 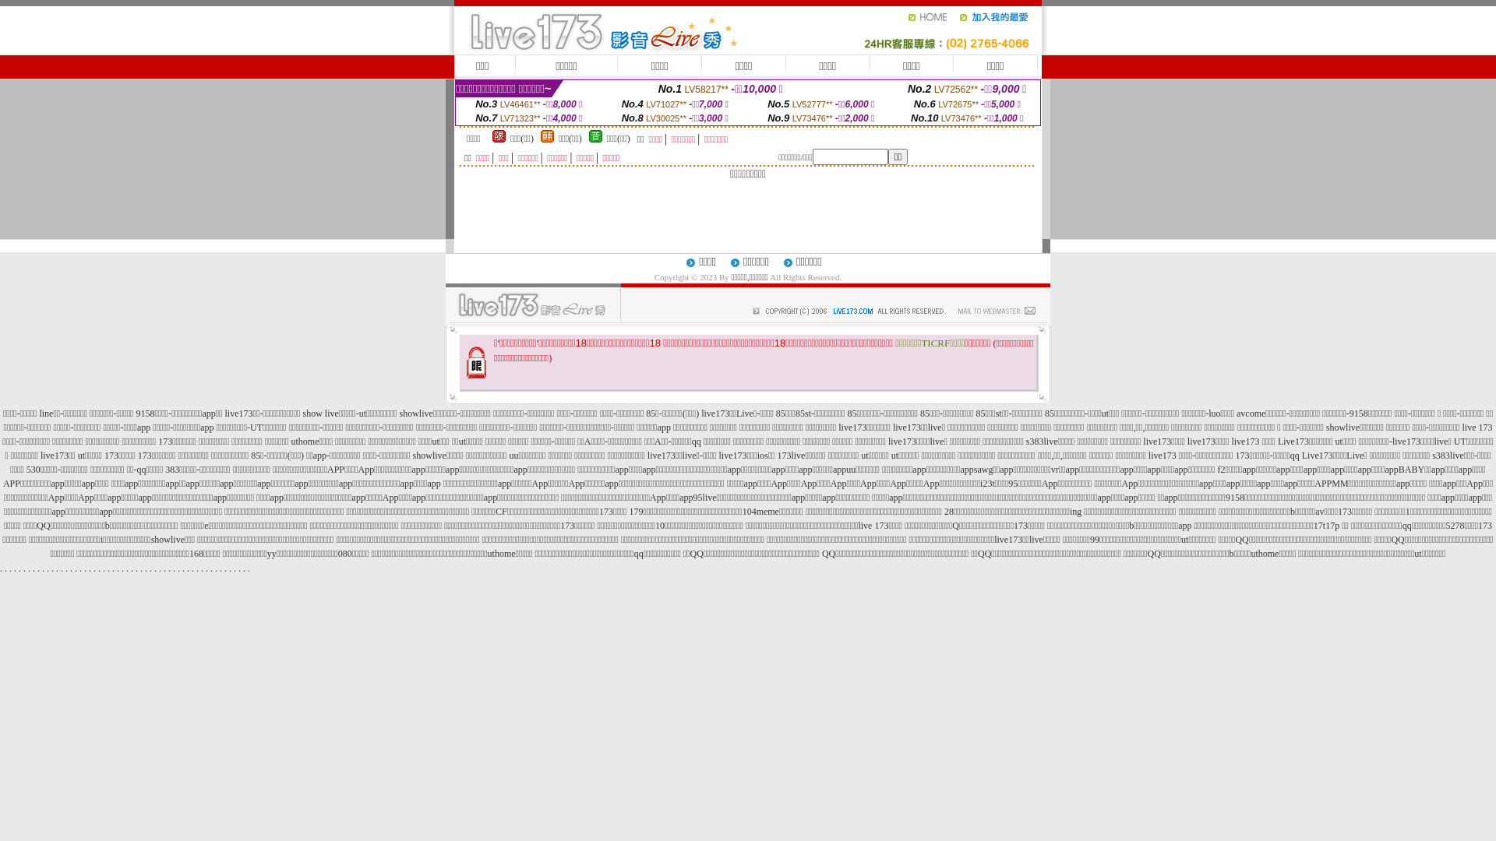 What do you see at coordinates (11, 568) in the screenshot?
I see `.` at bounding box center [11, 568].